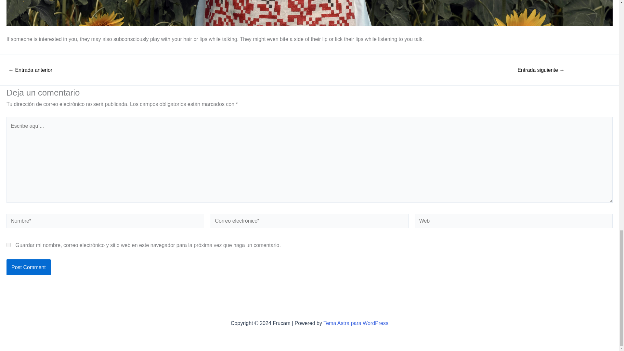 Image resolution: width=624 pixels, height=351 pixels. What do you see at coordinates (356, 323) in the screenshot?
I see `Tema Astra para WordPress` at bounding box center [356, 323].